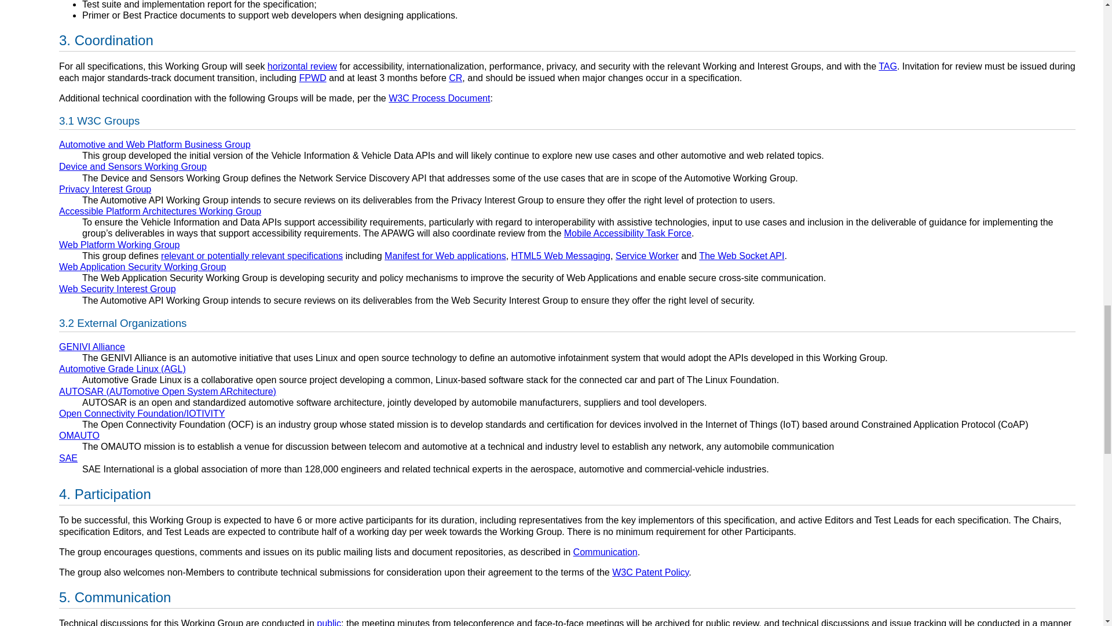  I want to click on First Public Working Draft, so click(312, 78).